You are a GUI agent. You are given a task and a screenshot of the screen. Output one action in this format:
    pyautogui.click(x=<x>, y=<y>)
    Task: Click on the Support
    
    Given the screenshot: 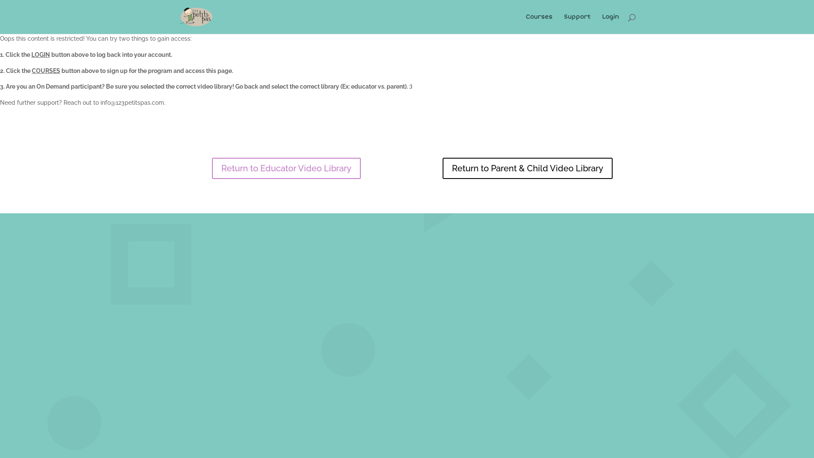 What is the action you would take?
    pyautogui.click(x=577, y=24)
    